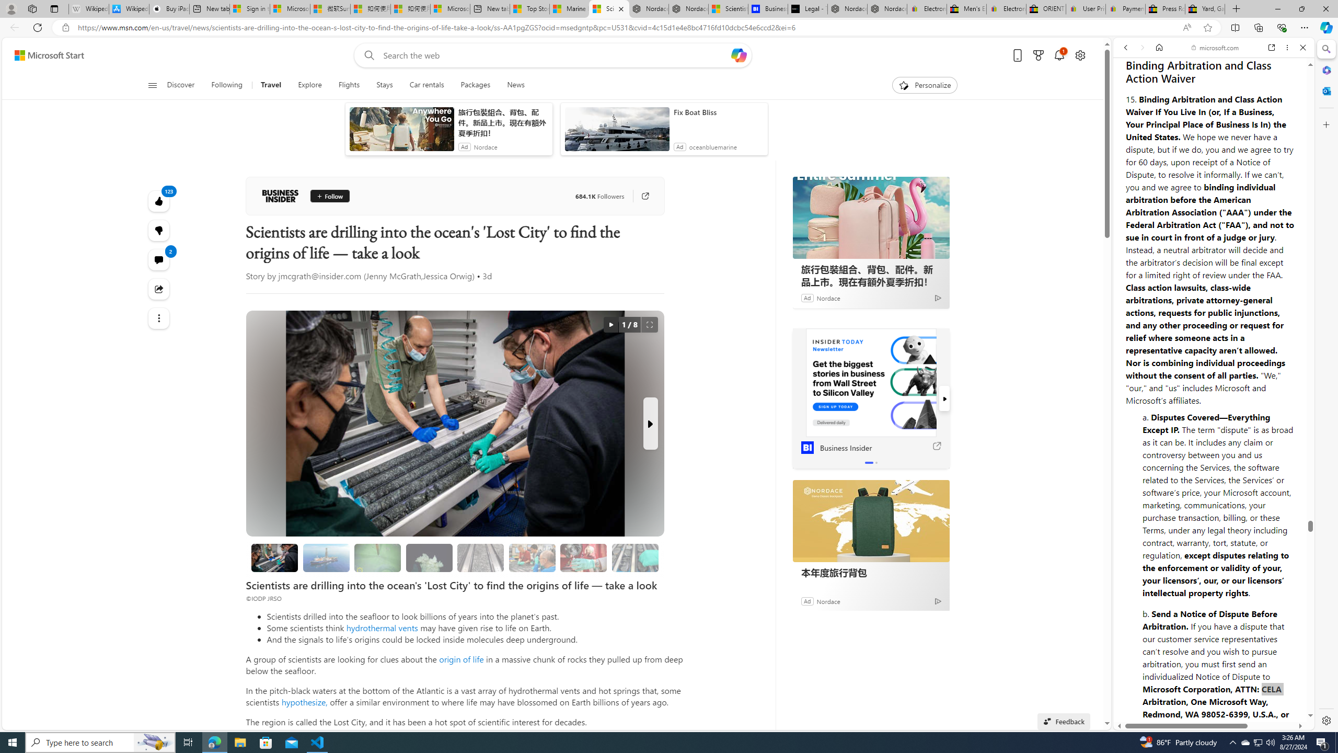  Describe the element at coordinates (280, 196) in the screenshot. I see `Business Insider` at that location.